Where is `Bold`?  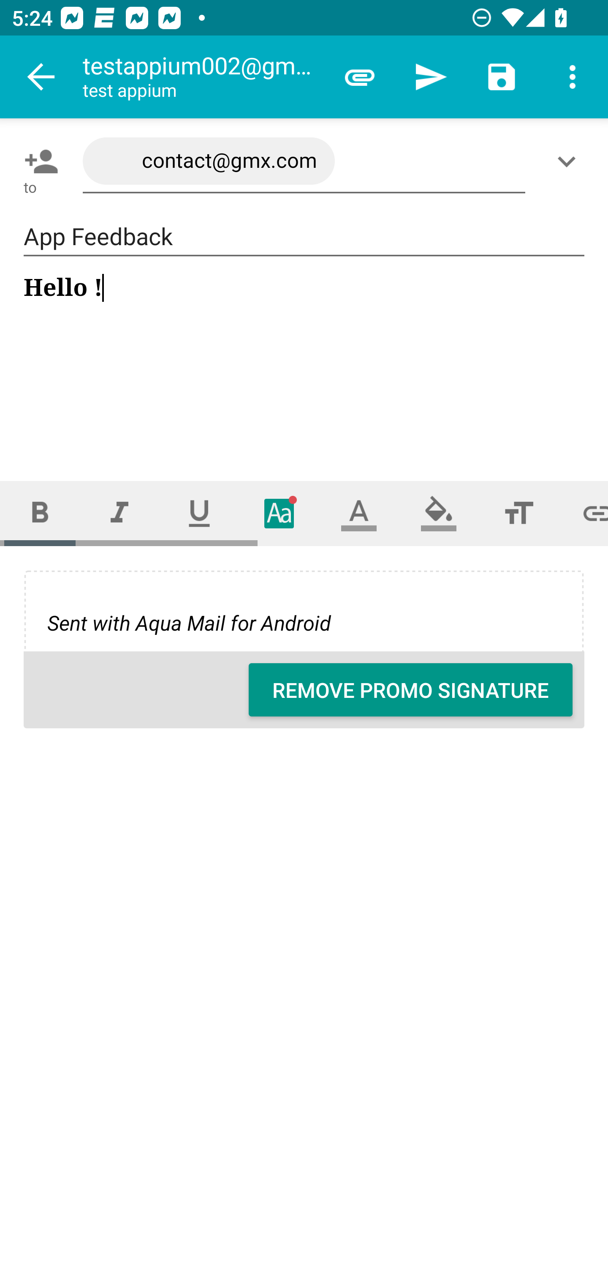
Bold is located at coordinates (40, 513).